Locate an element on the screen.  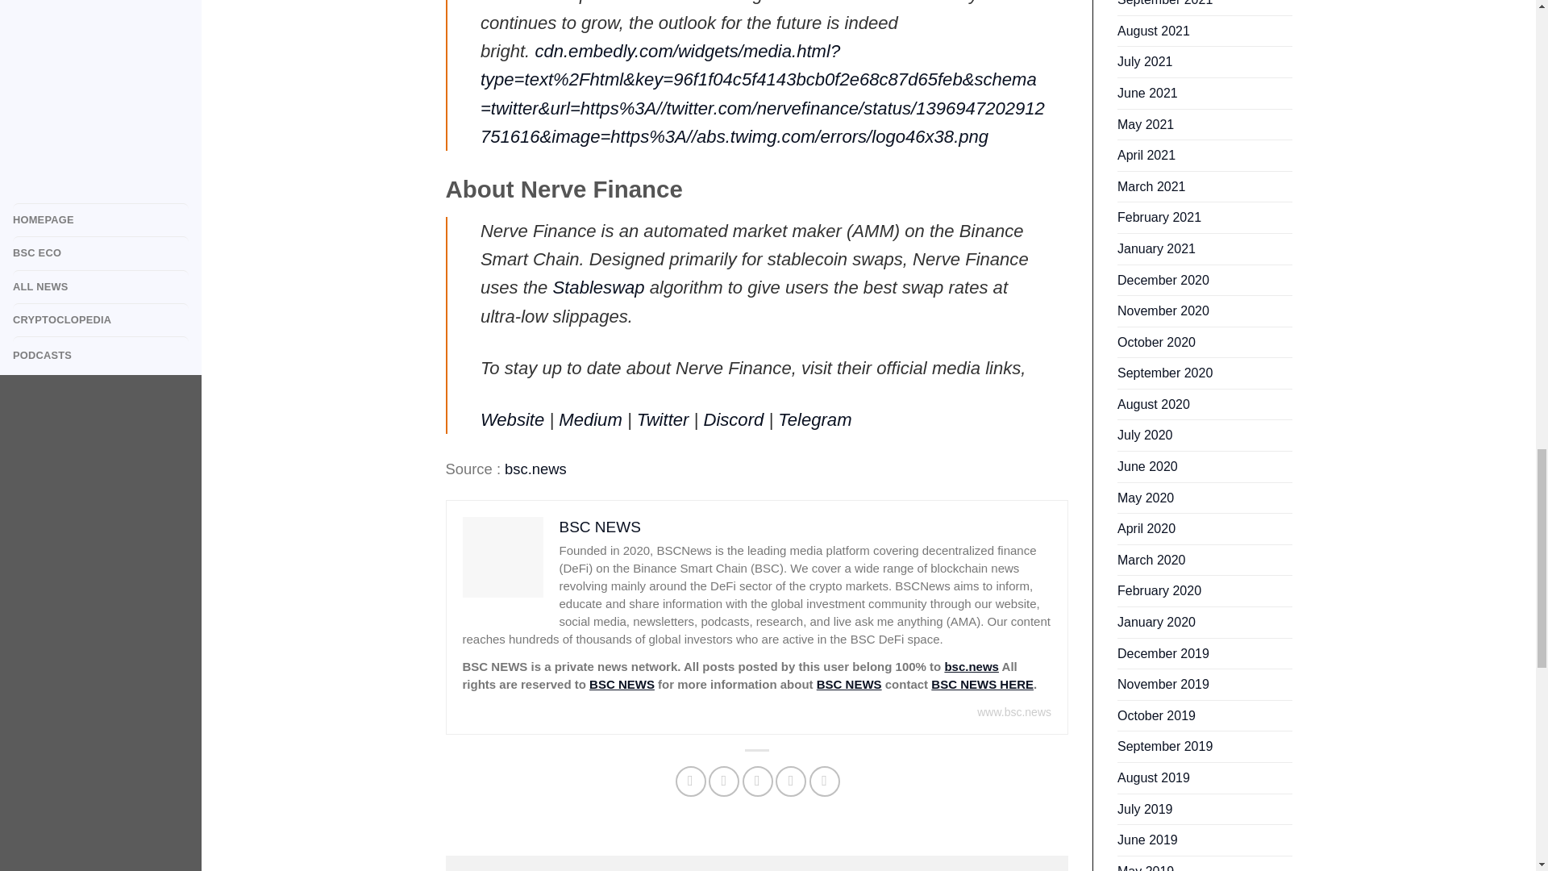
BSC NEWS is located at coordinates (622, 684).